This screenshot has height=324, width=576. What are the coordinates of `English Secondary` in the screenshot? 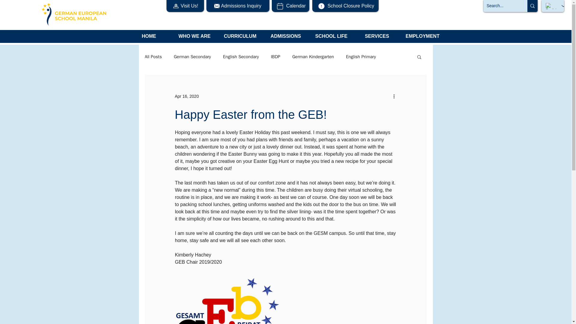 It's located at (241, 57).